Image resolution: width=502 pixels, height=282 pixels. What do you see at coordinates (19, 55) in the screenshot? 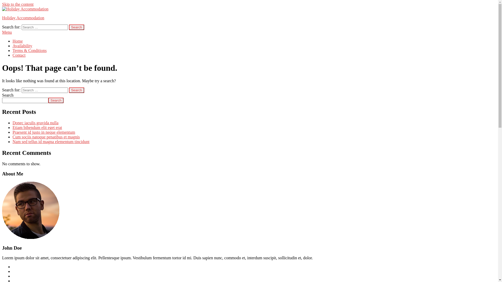
I see `Contact` at bounding box center [19, 55].